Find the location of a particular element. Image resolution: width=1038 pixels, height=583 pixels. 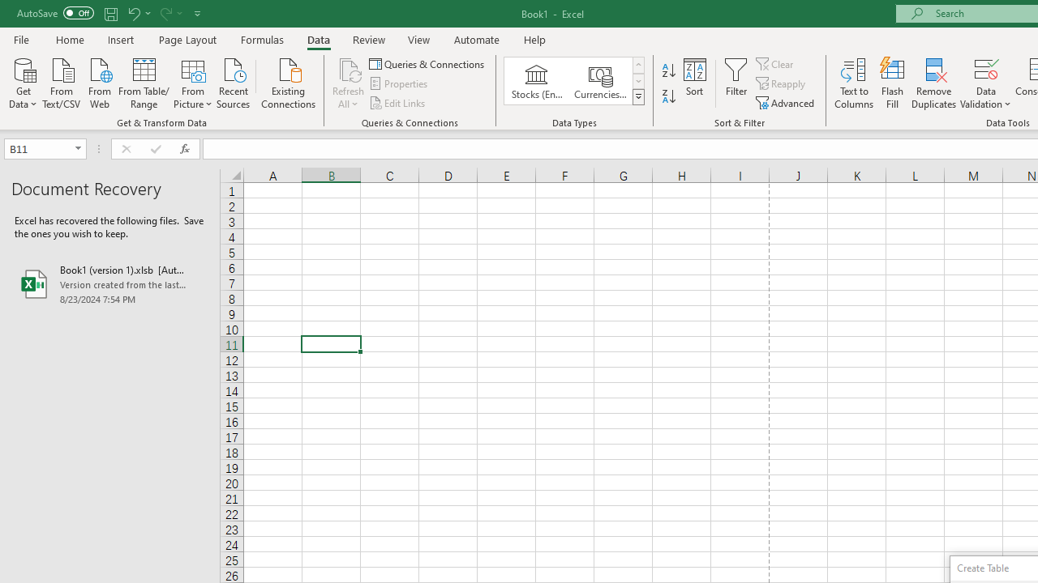

View is located at coordinates (419, 39).